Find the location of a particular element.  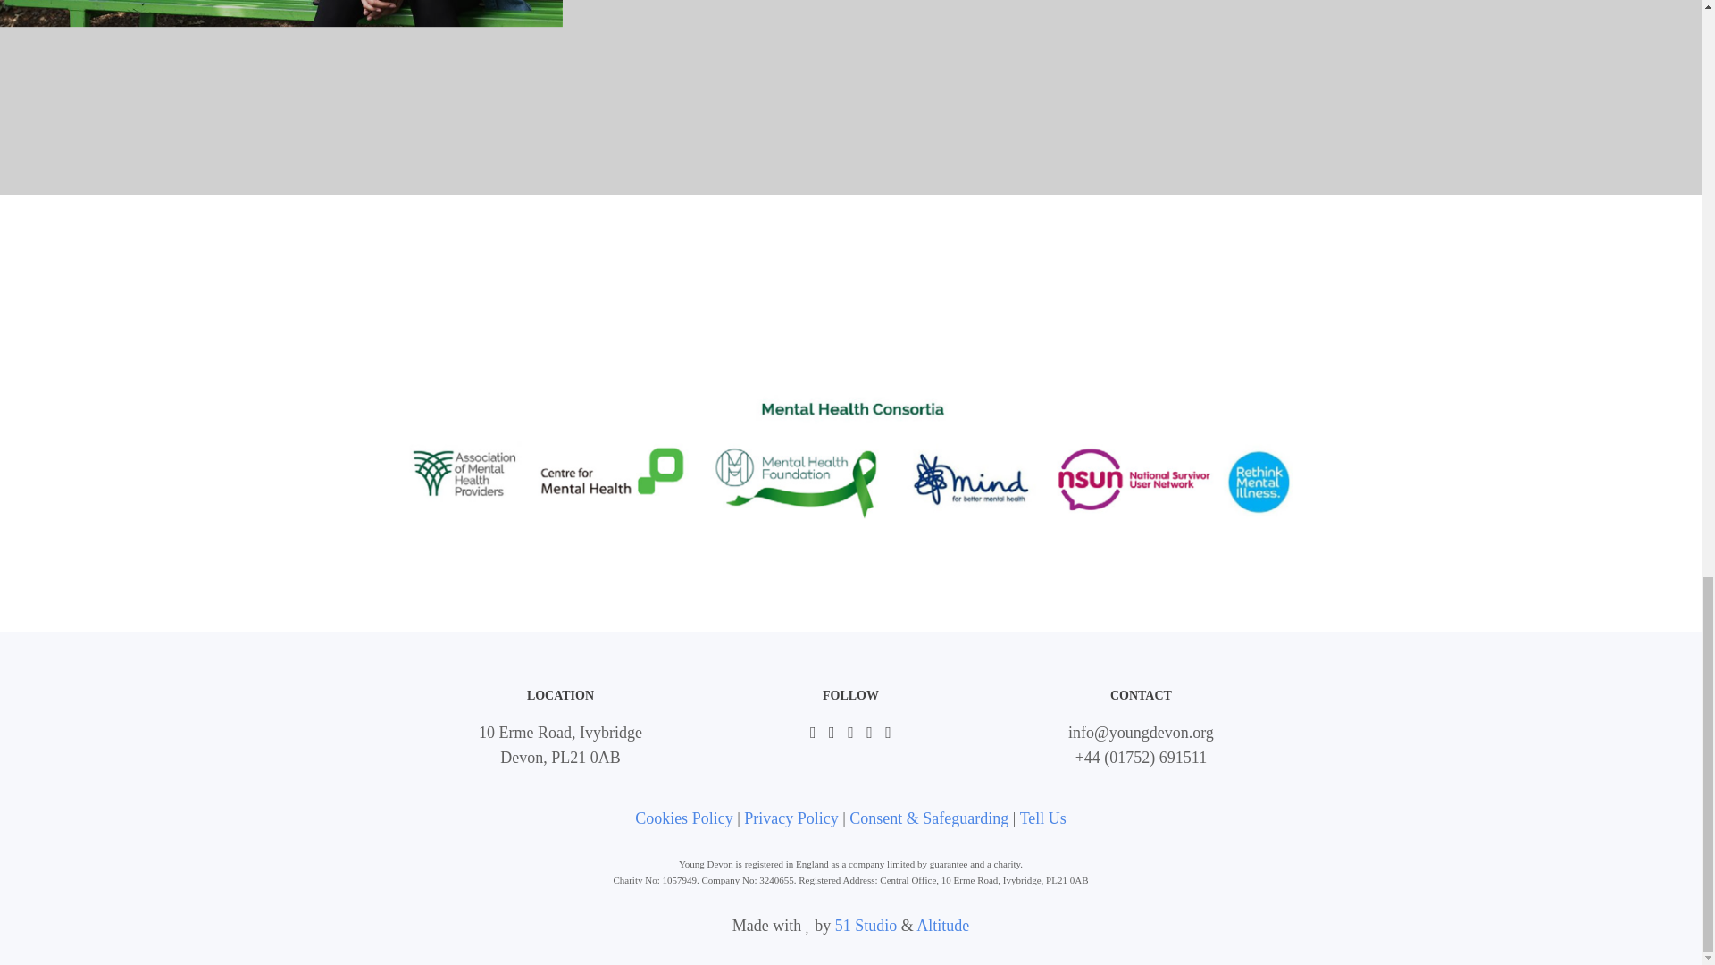

Privacy Policy is located at coordinates (791, 818).